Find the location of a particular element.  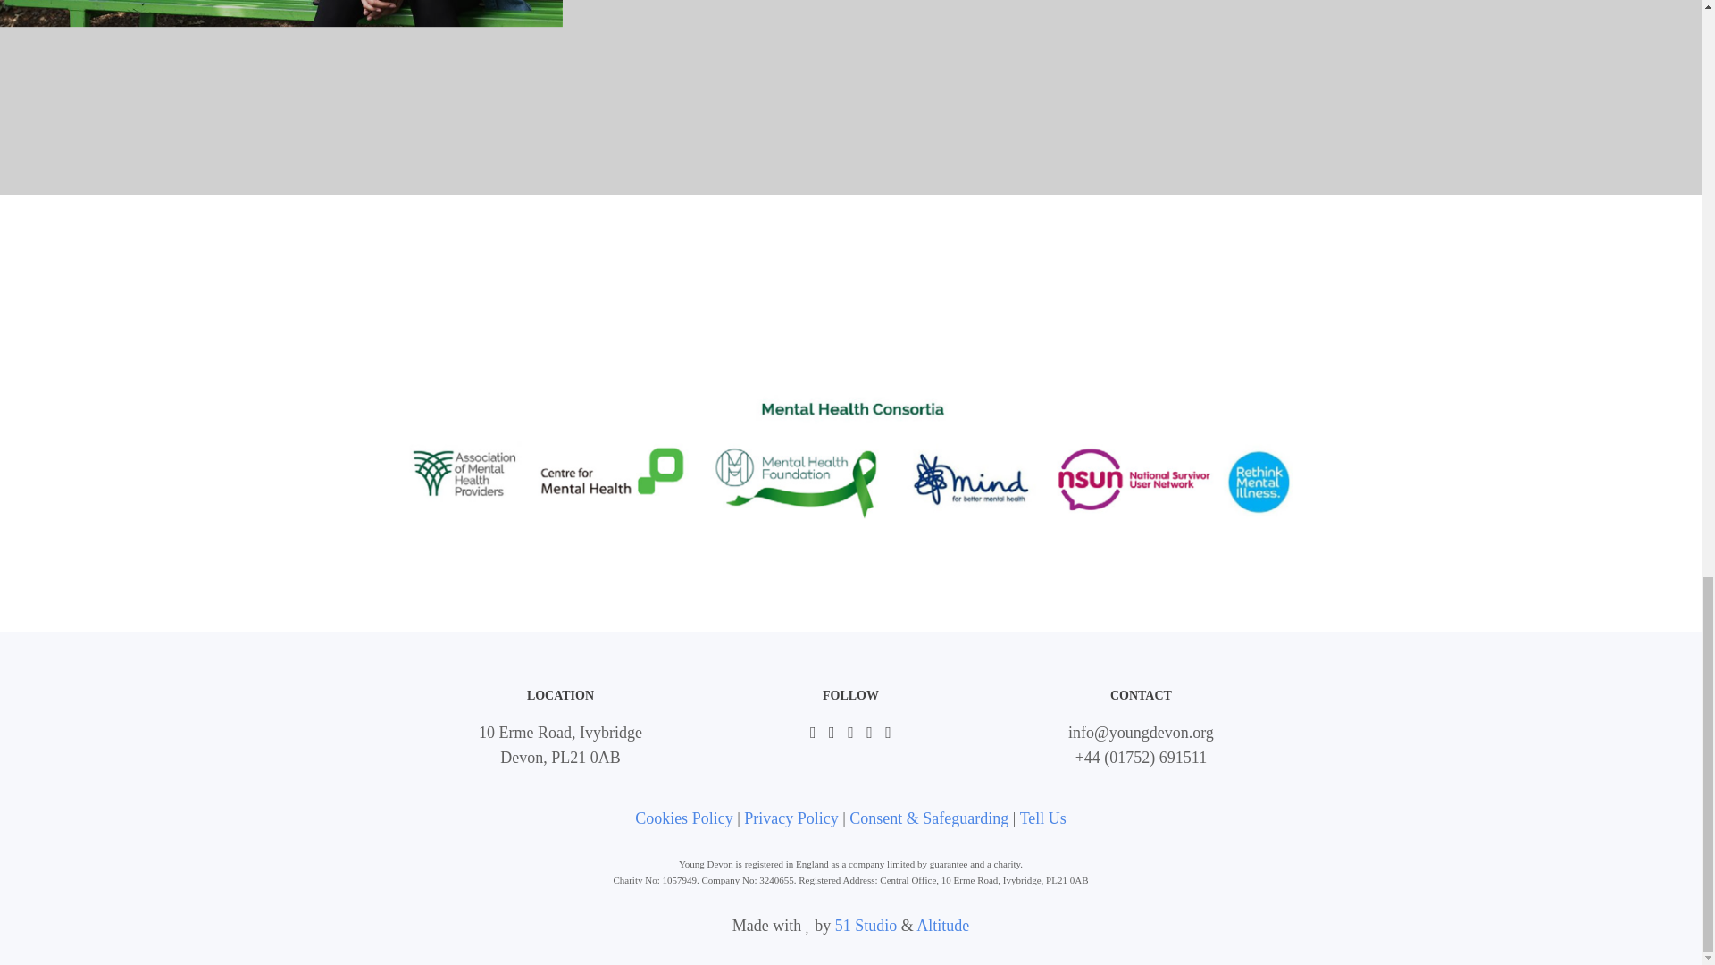

Privacy Policy is located at coordinates (791, 818).